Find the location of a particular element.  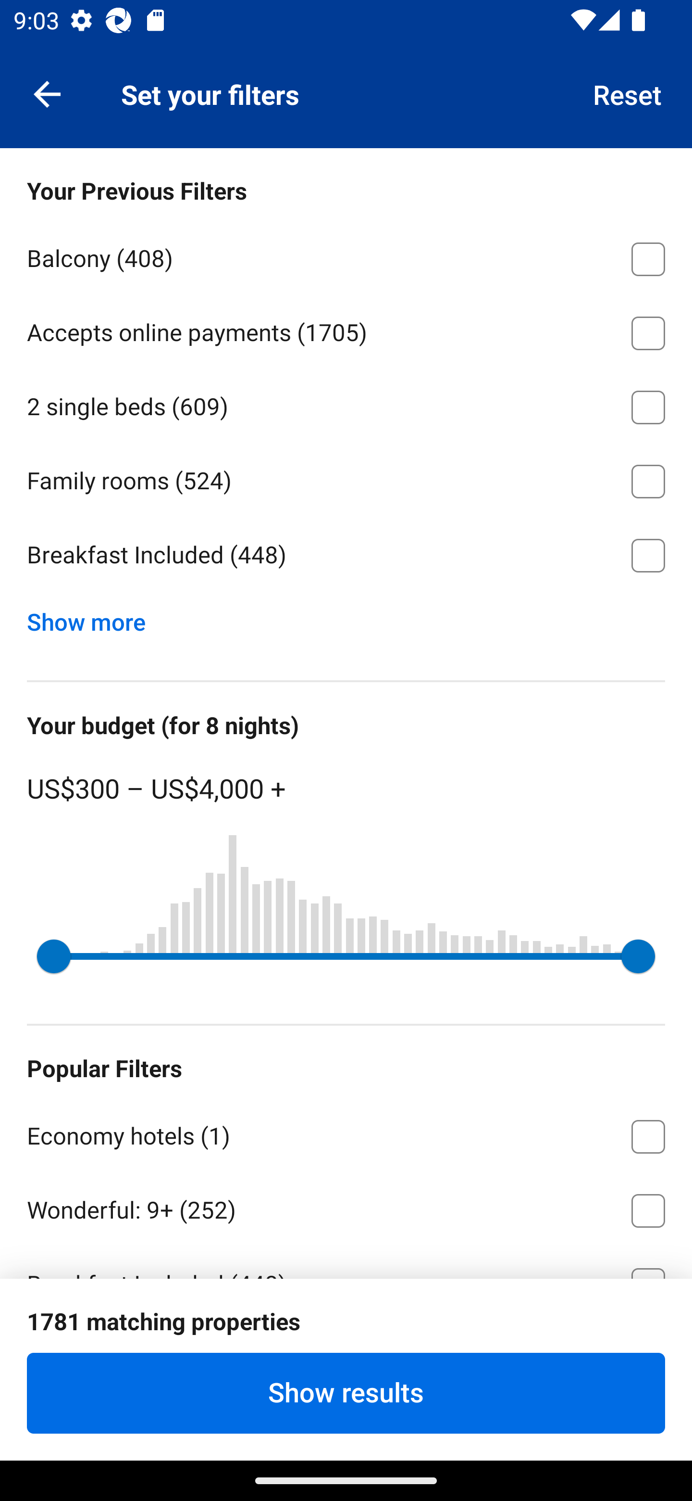

Balcony ⁦(408) is located at coordinates (346, 256).